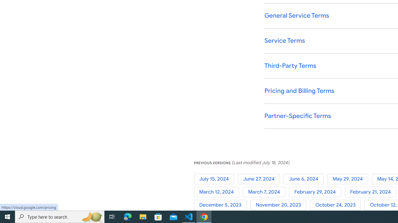  I want to click on November 20, 2023, so click(280, 205).